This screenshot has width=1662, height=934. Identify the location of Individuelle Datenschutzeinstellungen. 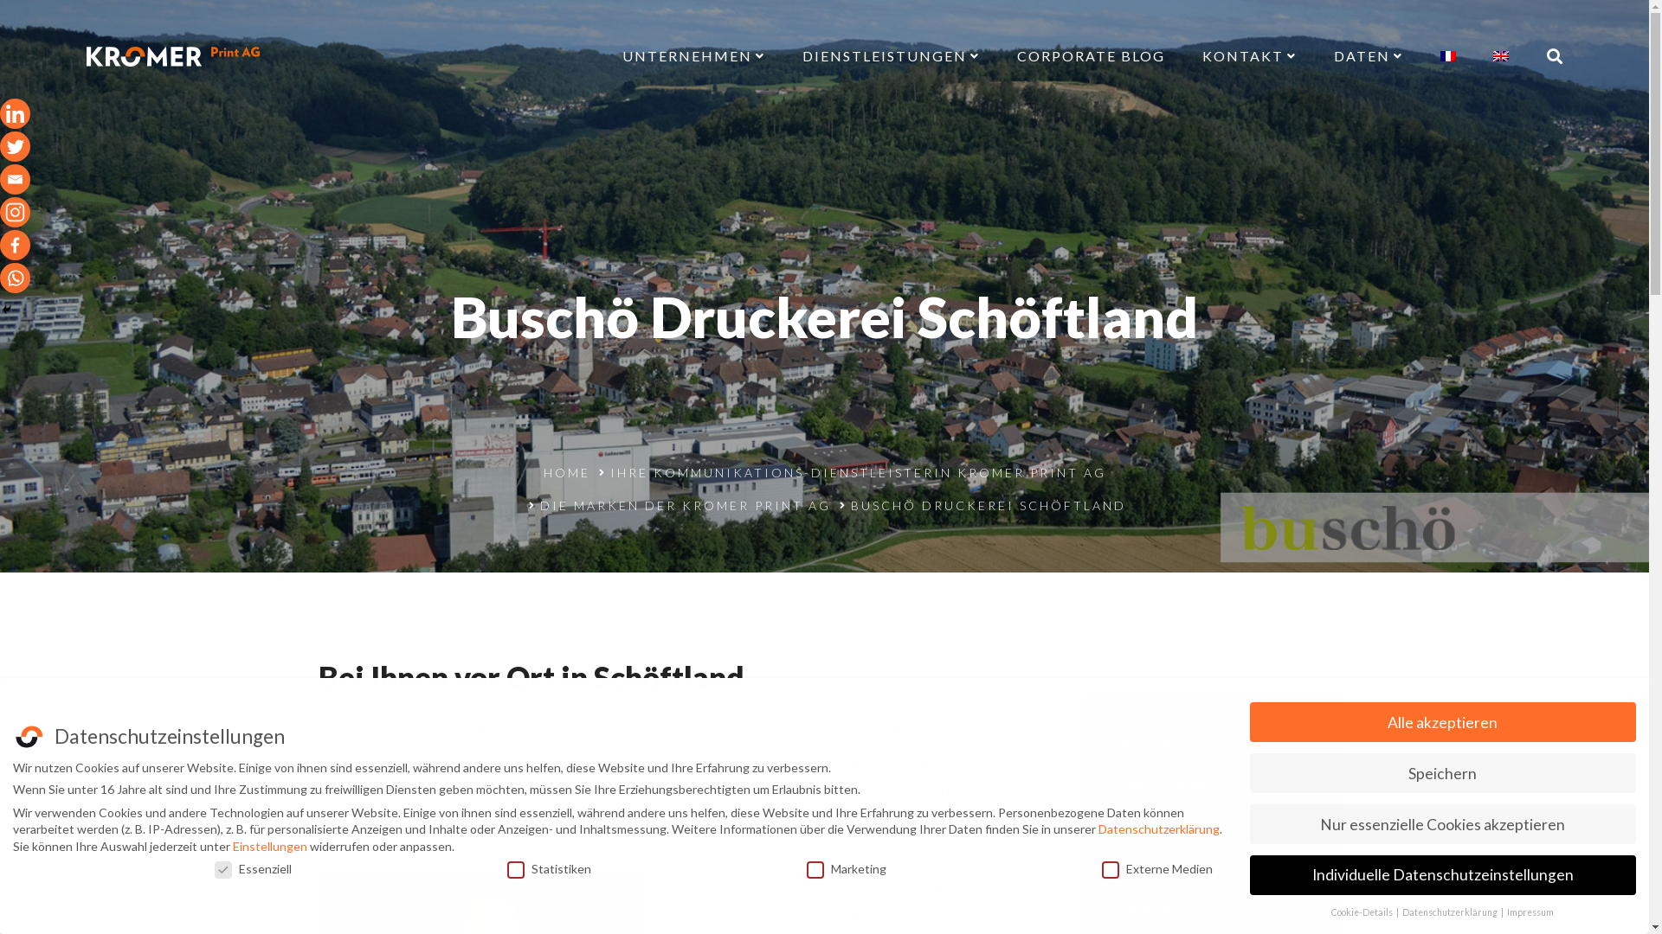
(1443, 875).